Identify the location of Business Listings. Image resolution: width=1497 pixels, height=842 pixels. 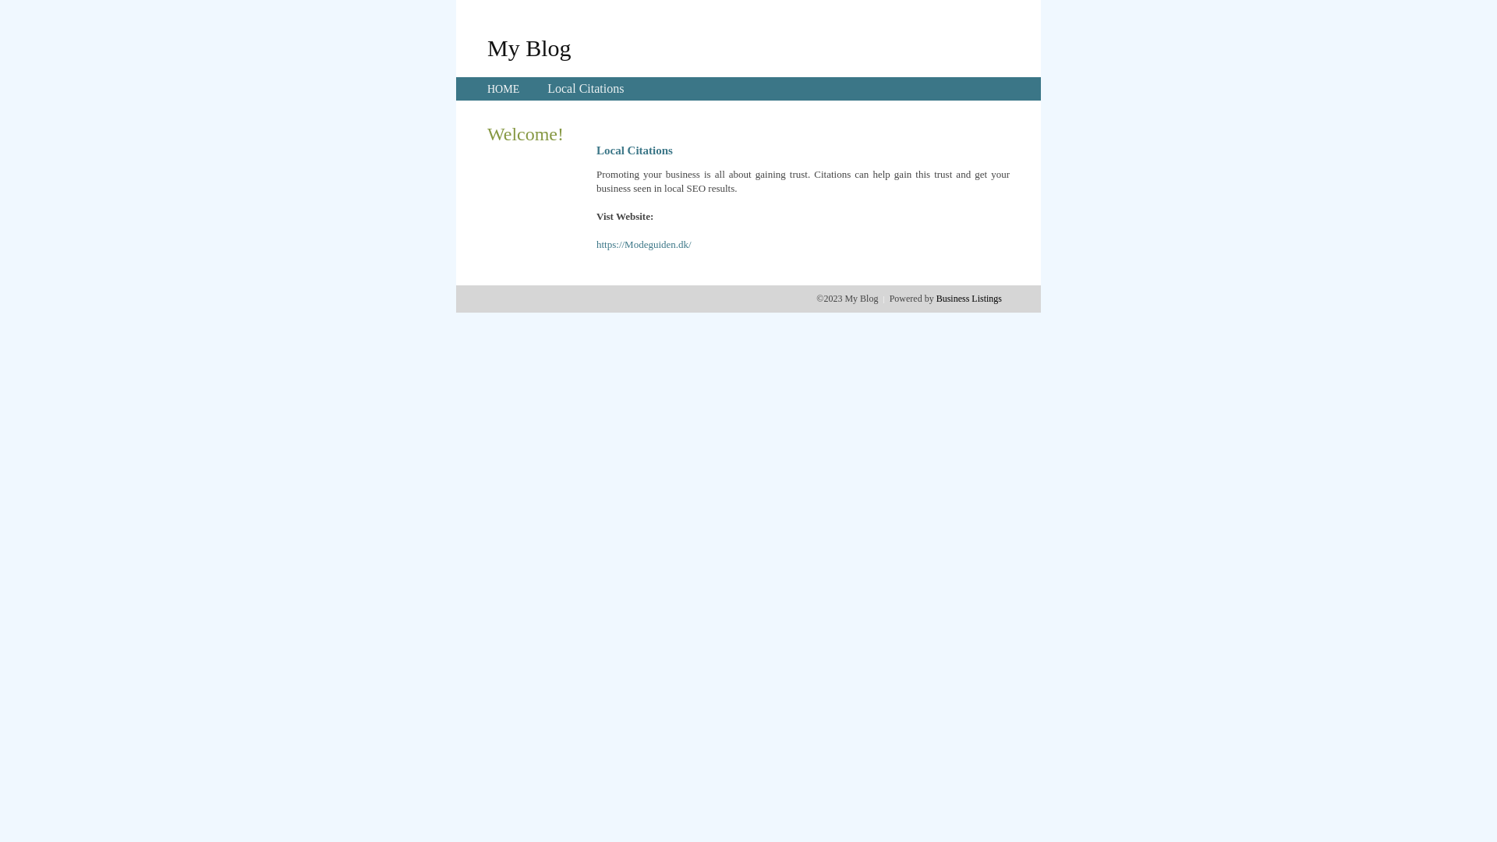
(969, 299).